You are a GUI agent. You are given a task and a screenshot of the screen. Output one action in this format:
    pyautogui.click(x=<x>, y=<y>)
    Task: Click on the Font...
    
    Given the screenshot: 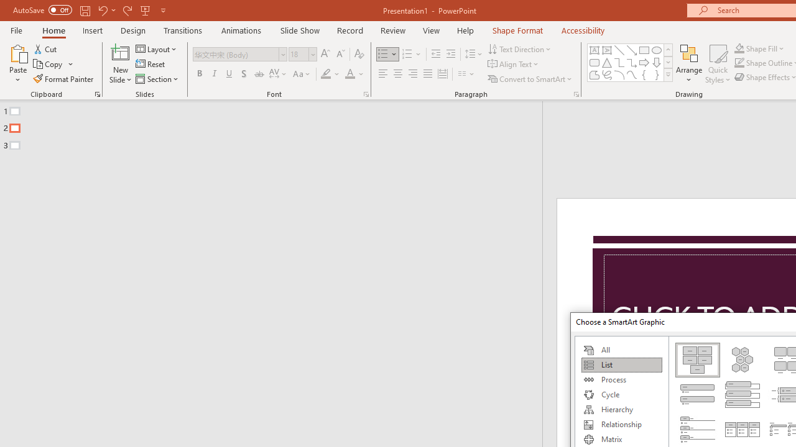 What is the action you would take?
    pyautogui.click(x=366, y=94)
    